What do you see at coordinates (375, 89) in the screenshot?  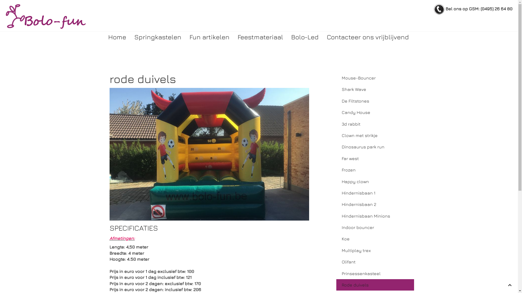 I see `Shark Wave` at bounding box center [375, 89].